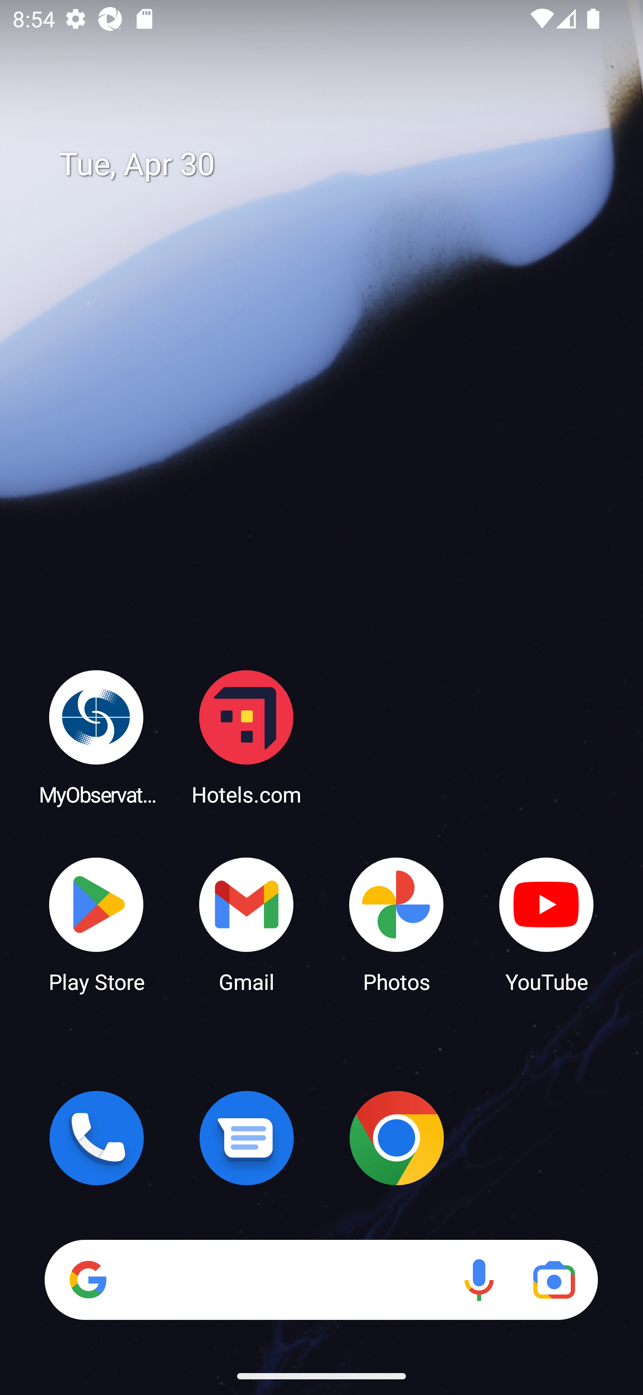  I want to click on YouTube, so click(547, 924).